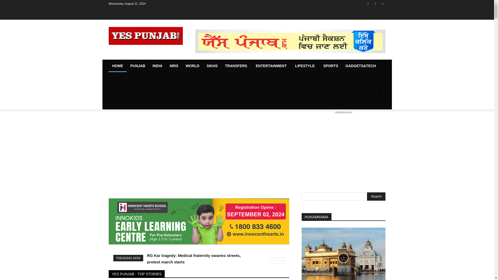 This screenshot has height=280, width=498. Describe the element at coordinates (376, 3) in the screenshot. I see `Instagram` at that location.